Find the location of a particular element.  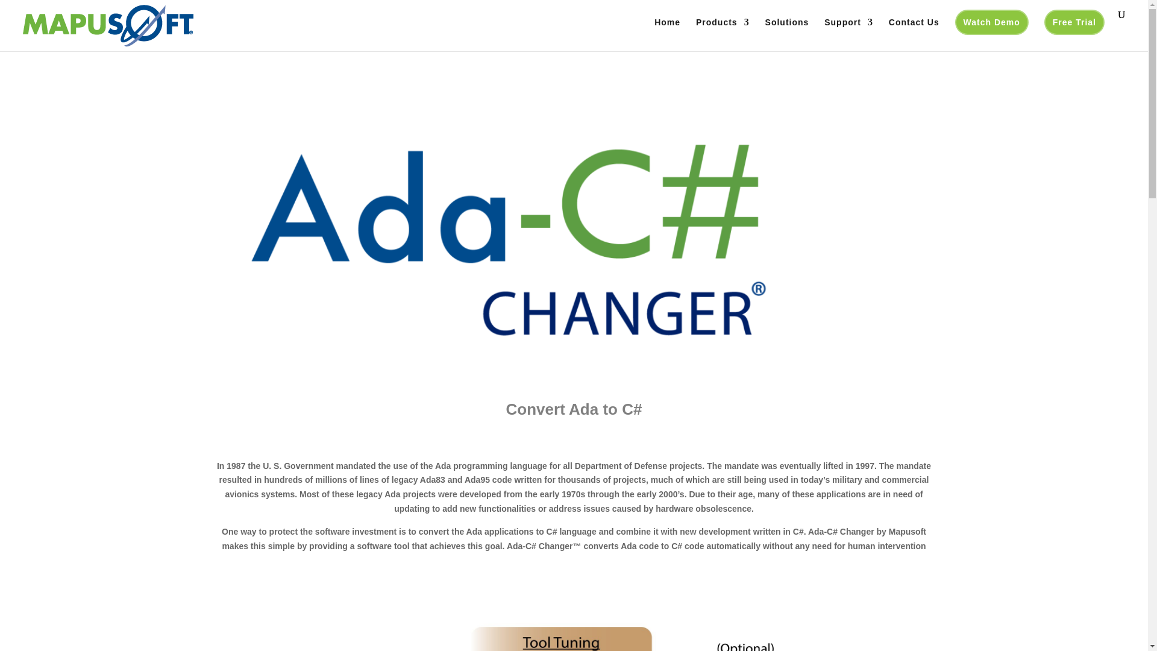

Products is located at coordinates (723, 35).